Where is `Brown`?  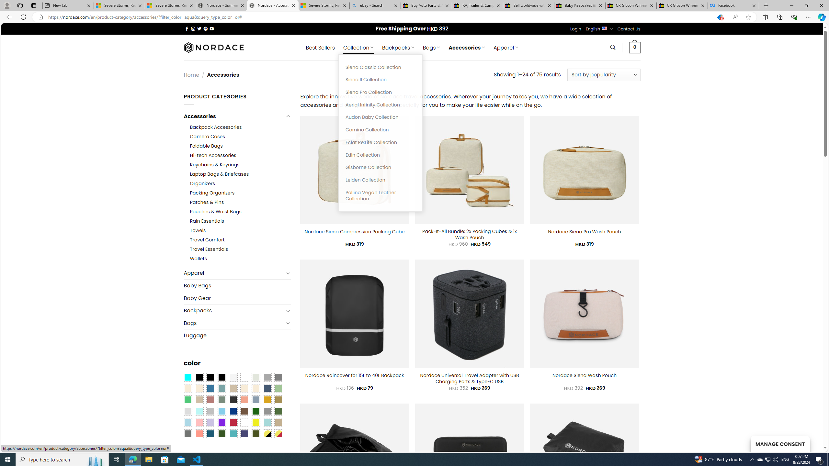 Brown is located at coordinates (244, 411).